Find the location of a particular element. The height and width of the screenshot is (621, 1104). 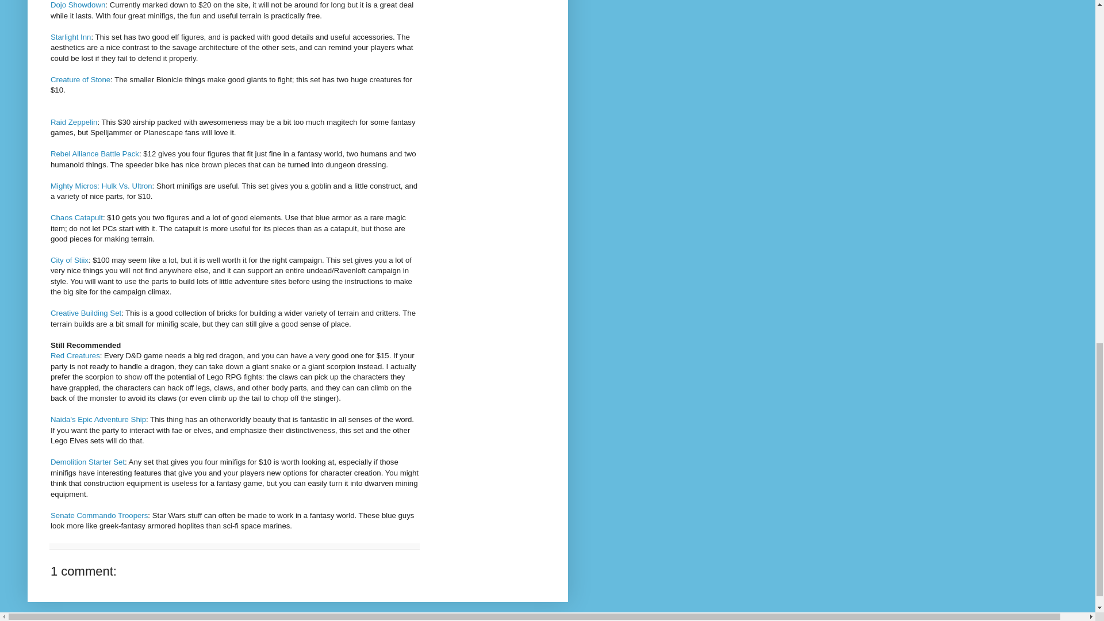

Raid Zeppelin is located at coordinates (74, 122).